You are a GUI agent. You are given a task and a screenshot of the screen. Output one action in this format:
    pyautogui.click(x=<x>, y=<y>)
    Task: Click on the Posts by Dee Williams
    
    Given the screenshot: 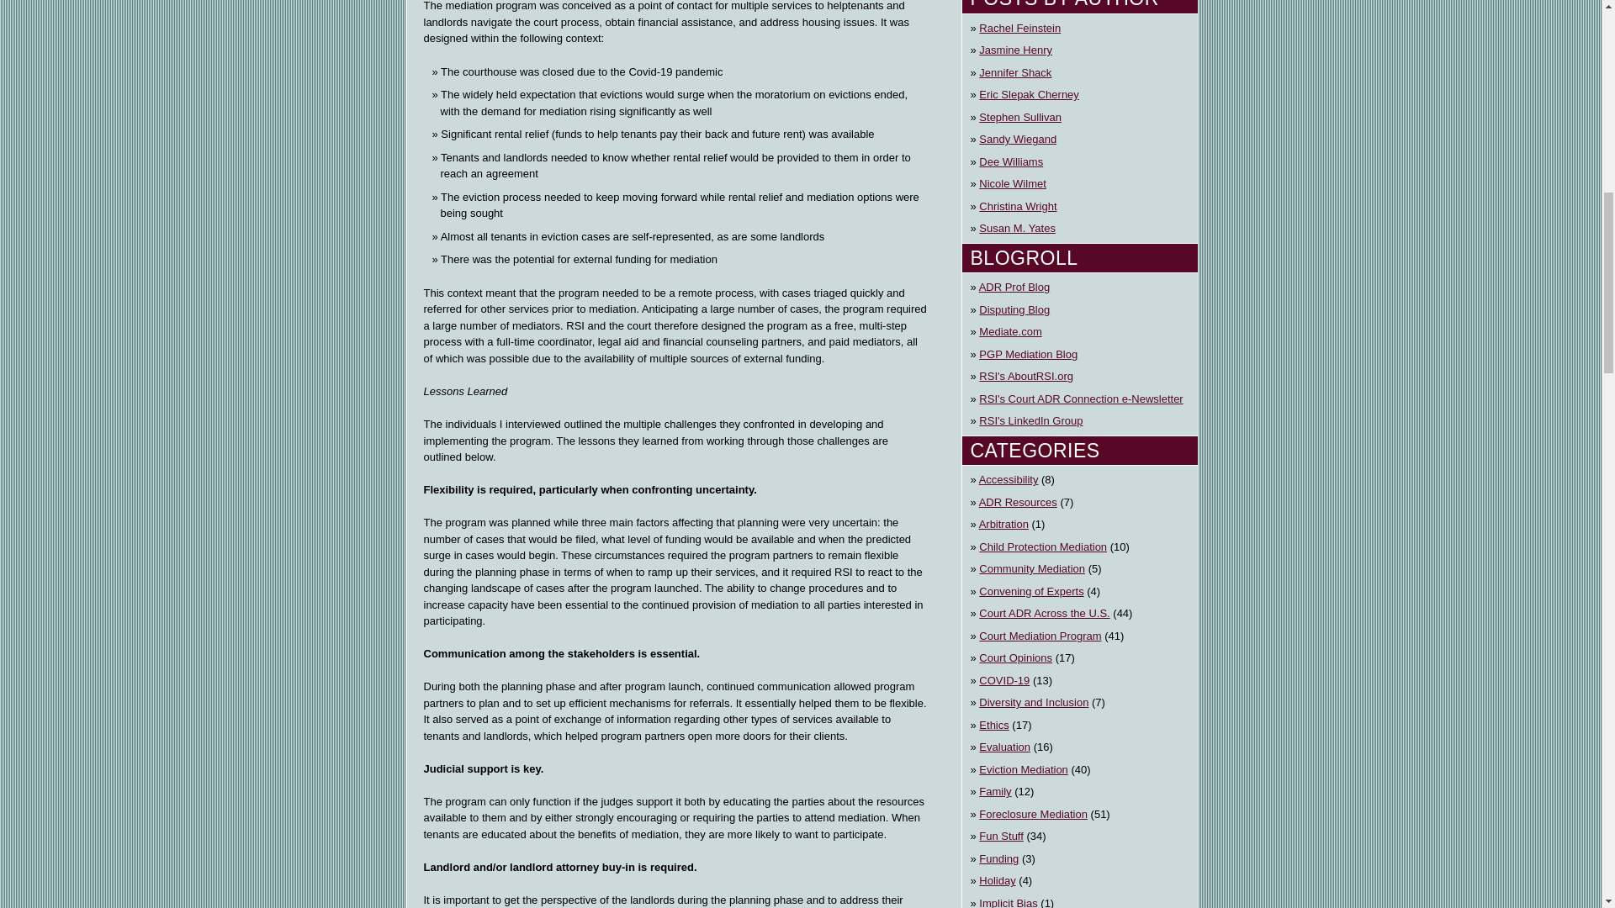 What is the action you would take?
    pyautogui.click(x=1011, y=161)
    